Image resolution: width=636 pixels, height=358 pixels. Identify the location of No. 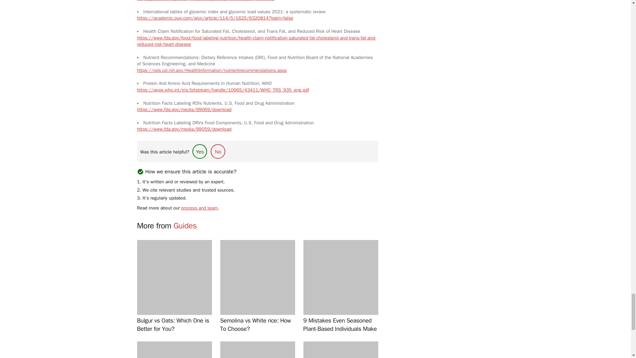
(218, 151).